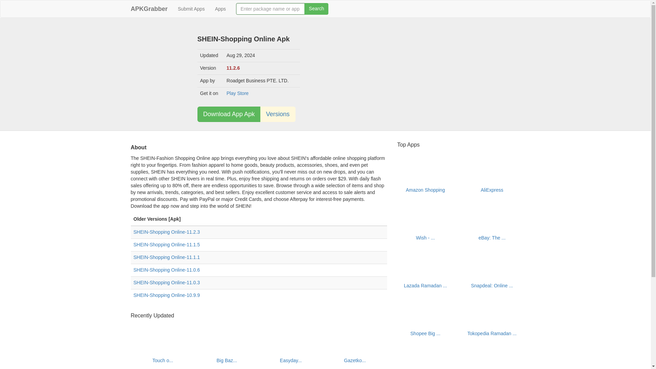  Describe the element at coordinates (166, 282) in the screenshot. I see `SHEIN-Shopping Online-11.0.3` at that location.